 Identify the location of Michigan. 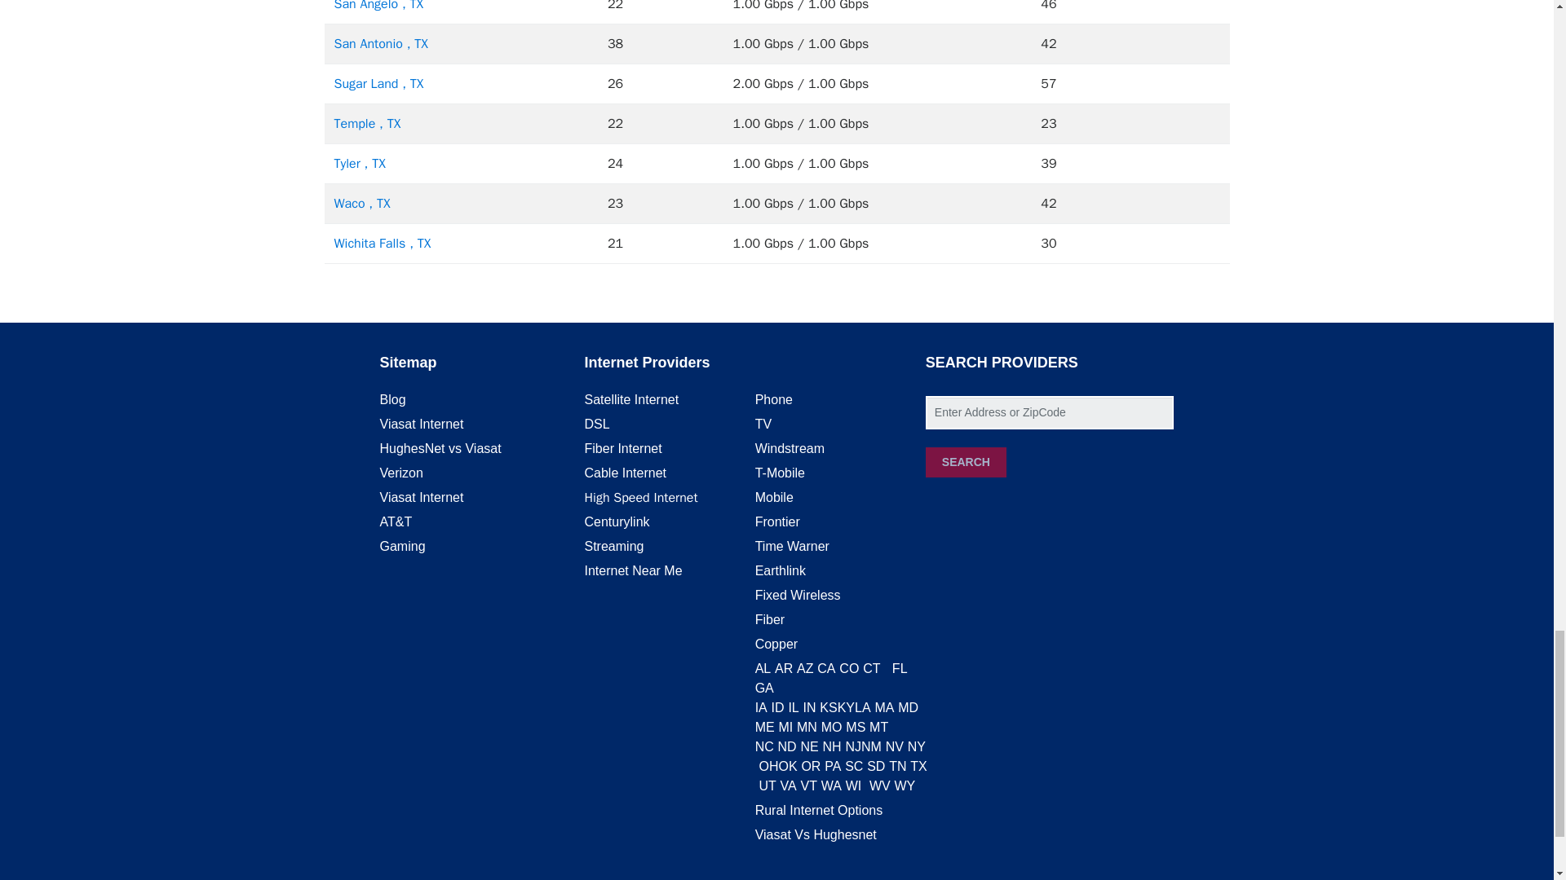
(785, 727).